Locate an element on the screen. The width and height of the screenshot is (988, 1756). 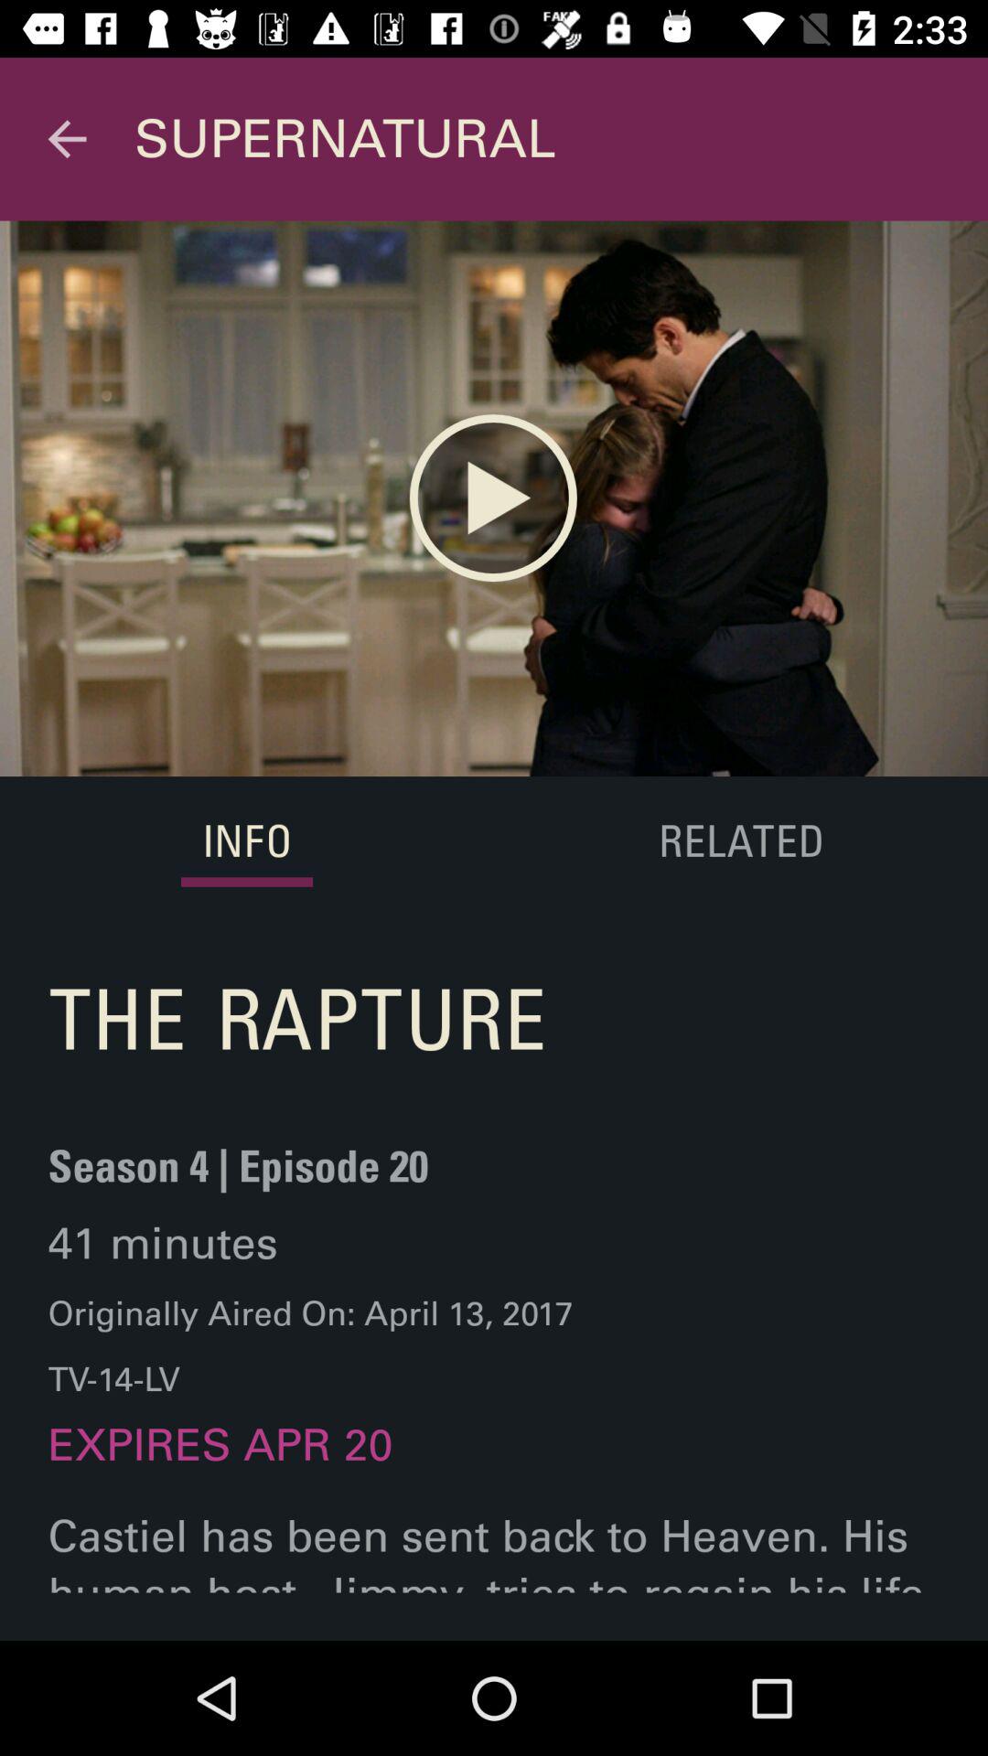
tap item below the season 4 episode item is located at coordinates (163, 1243).